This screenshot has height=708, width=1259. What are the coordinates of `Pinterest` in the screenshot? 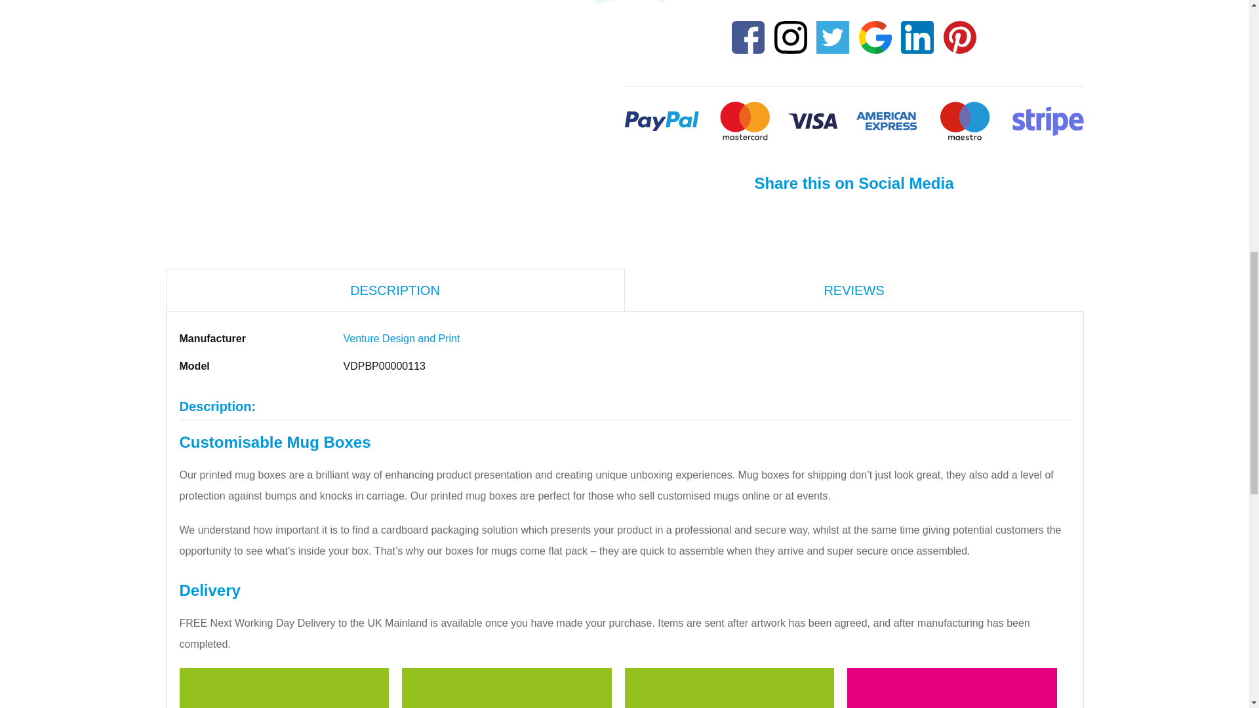 It's located at (960, 36).